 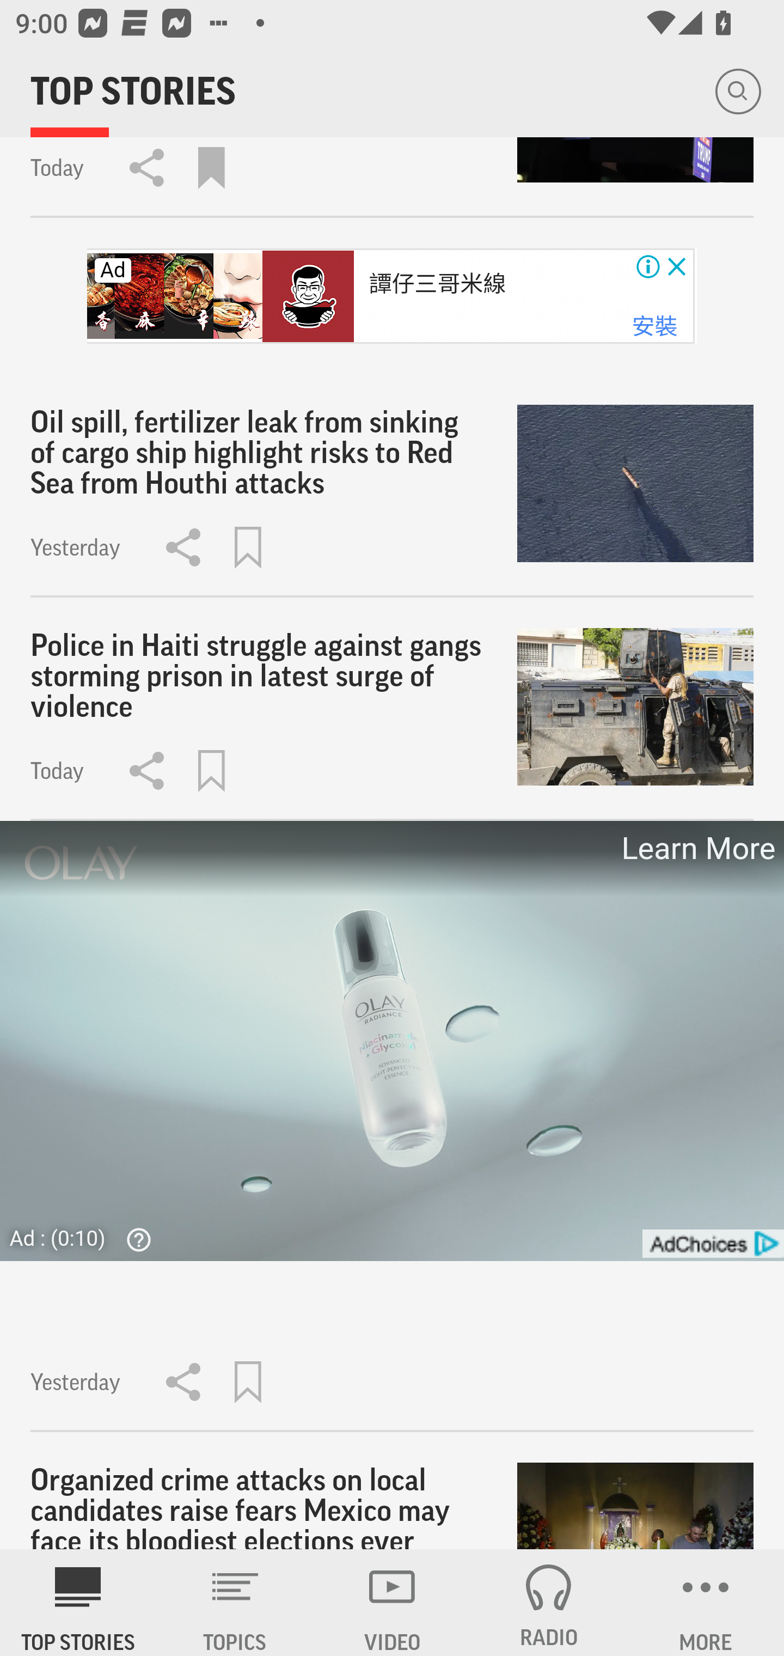 I want to click on VIDEO, so click(x=392, y=1603).